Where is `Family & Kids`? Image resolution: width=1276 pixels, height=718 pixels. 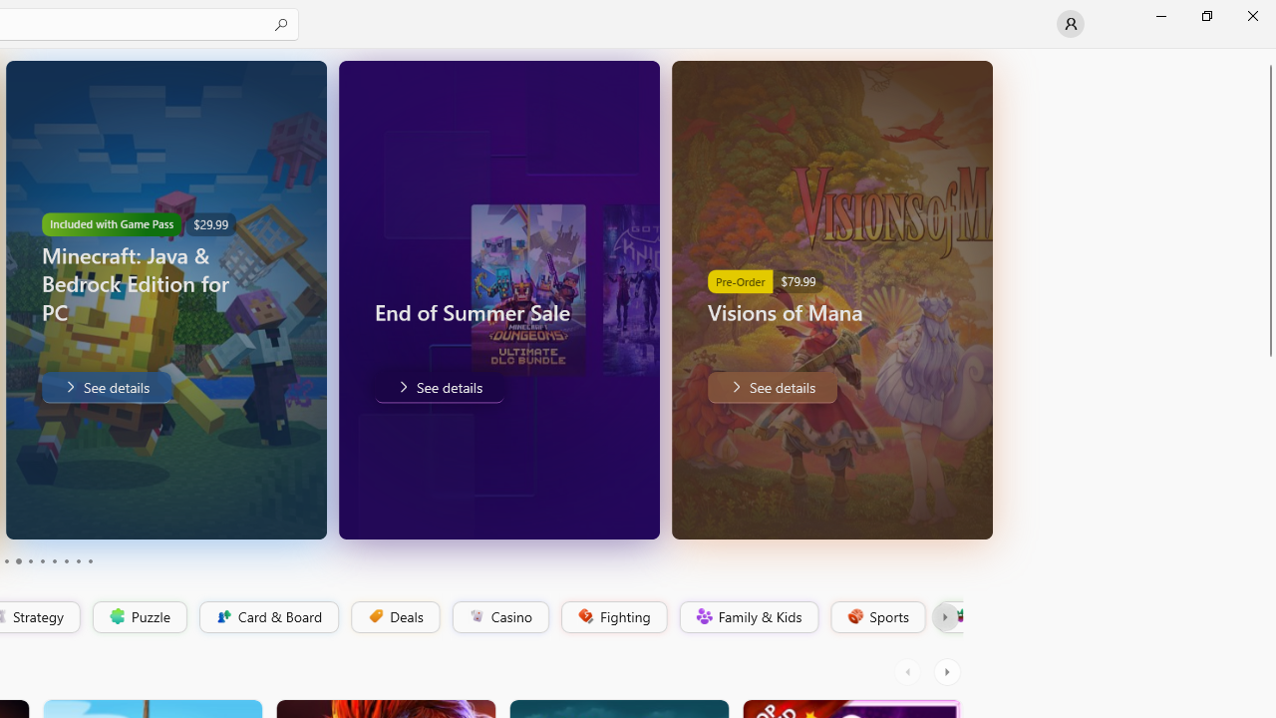 Family & Kids is located at coordinates (748, 617).